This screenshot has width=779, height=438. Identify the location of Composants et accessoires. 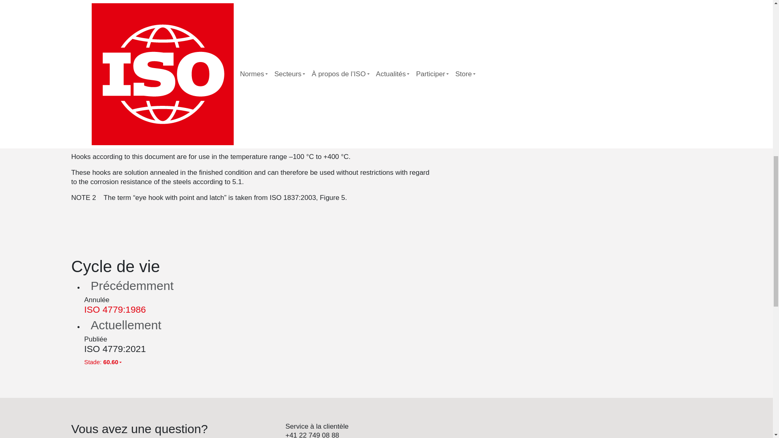
(539, 99).